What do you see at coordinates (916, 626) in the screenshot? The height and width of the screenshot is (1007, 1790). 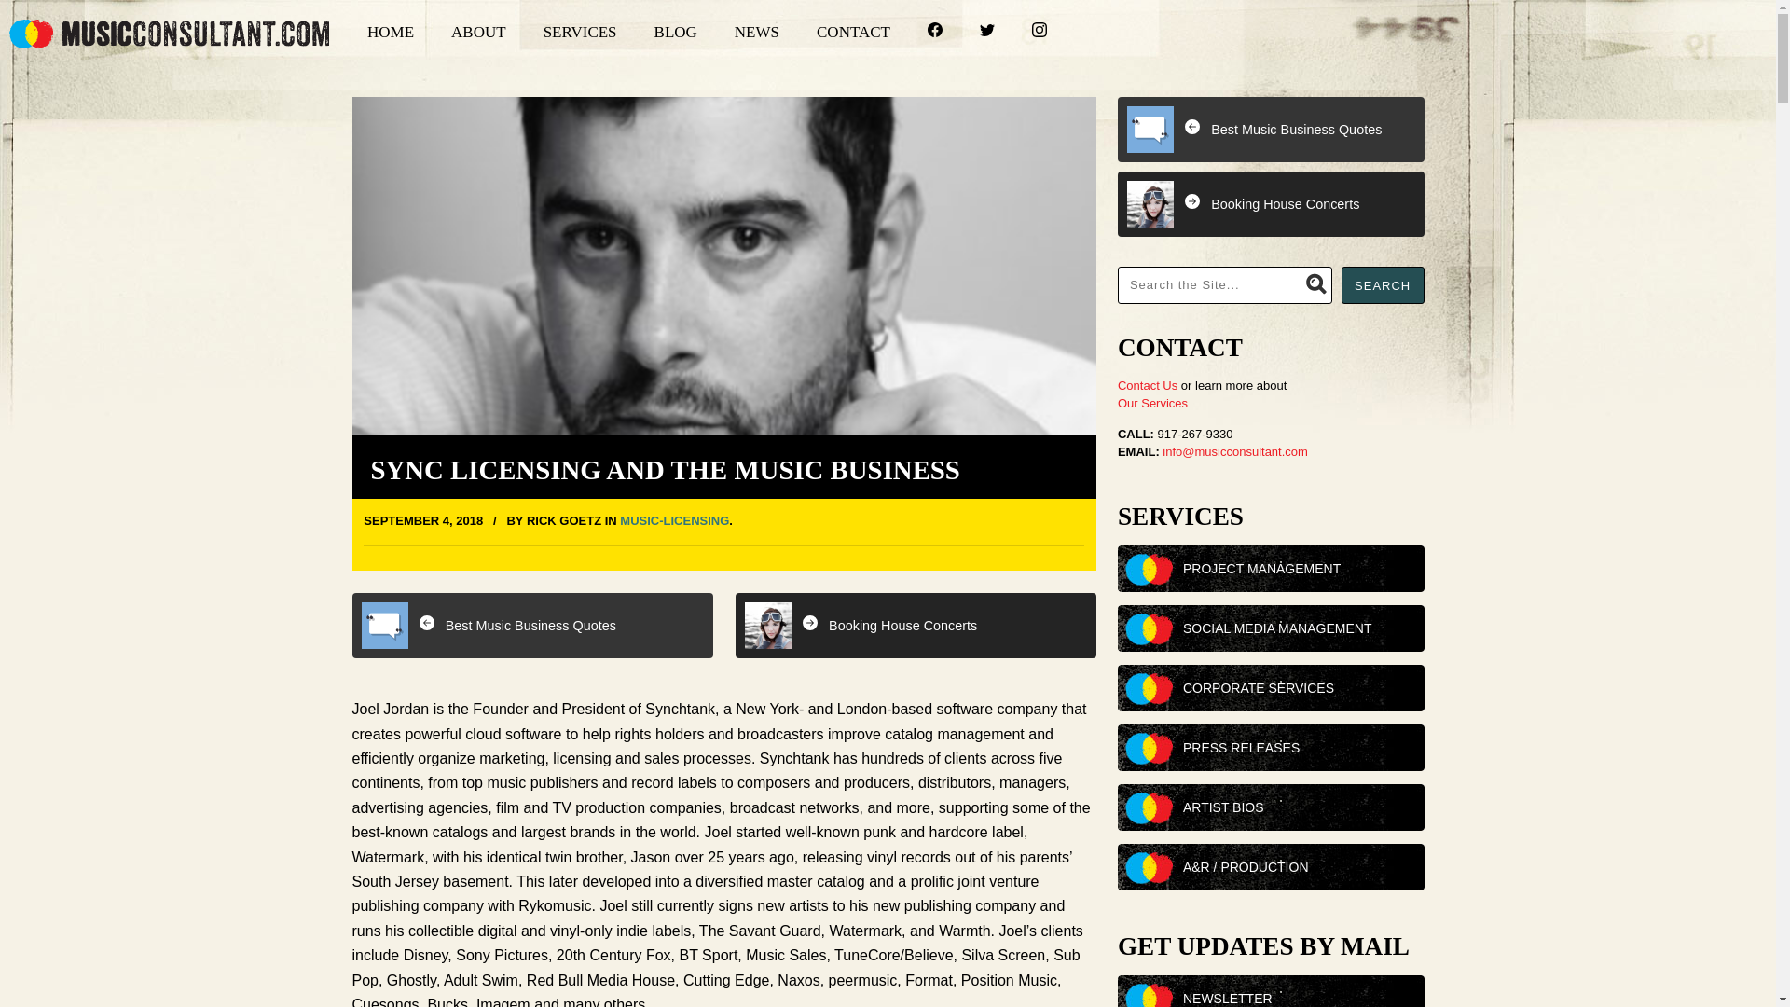 I see `Booking House Concerts` at bounding box center [916, 626].